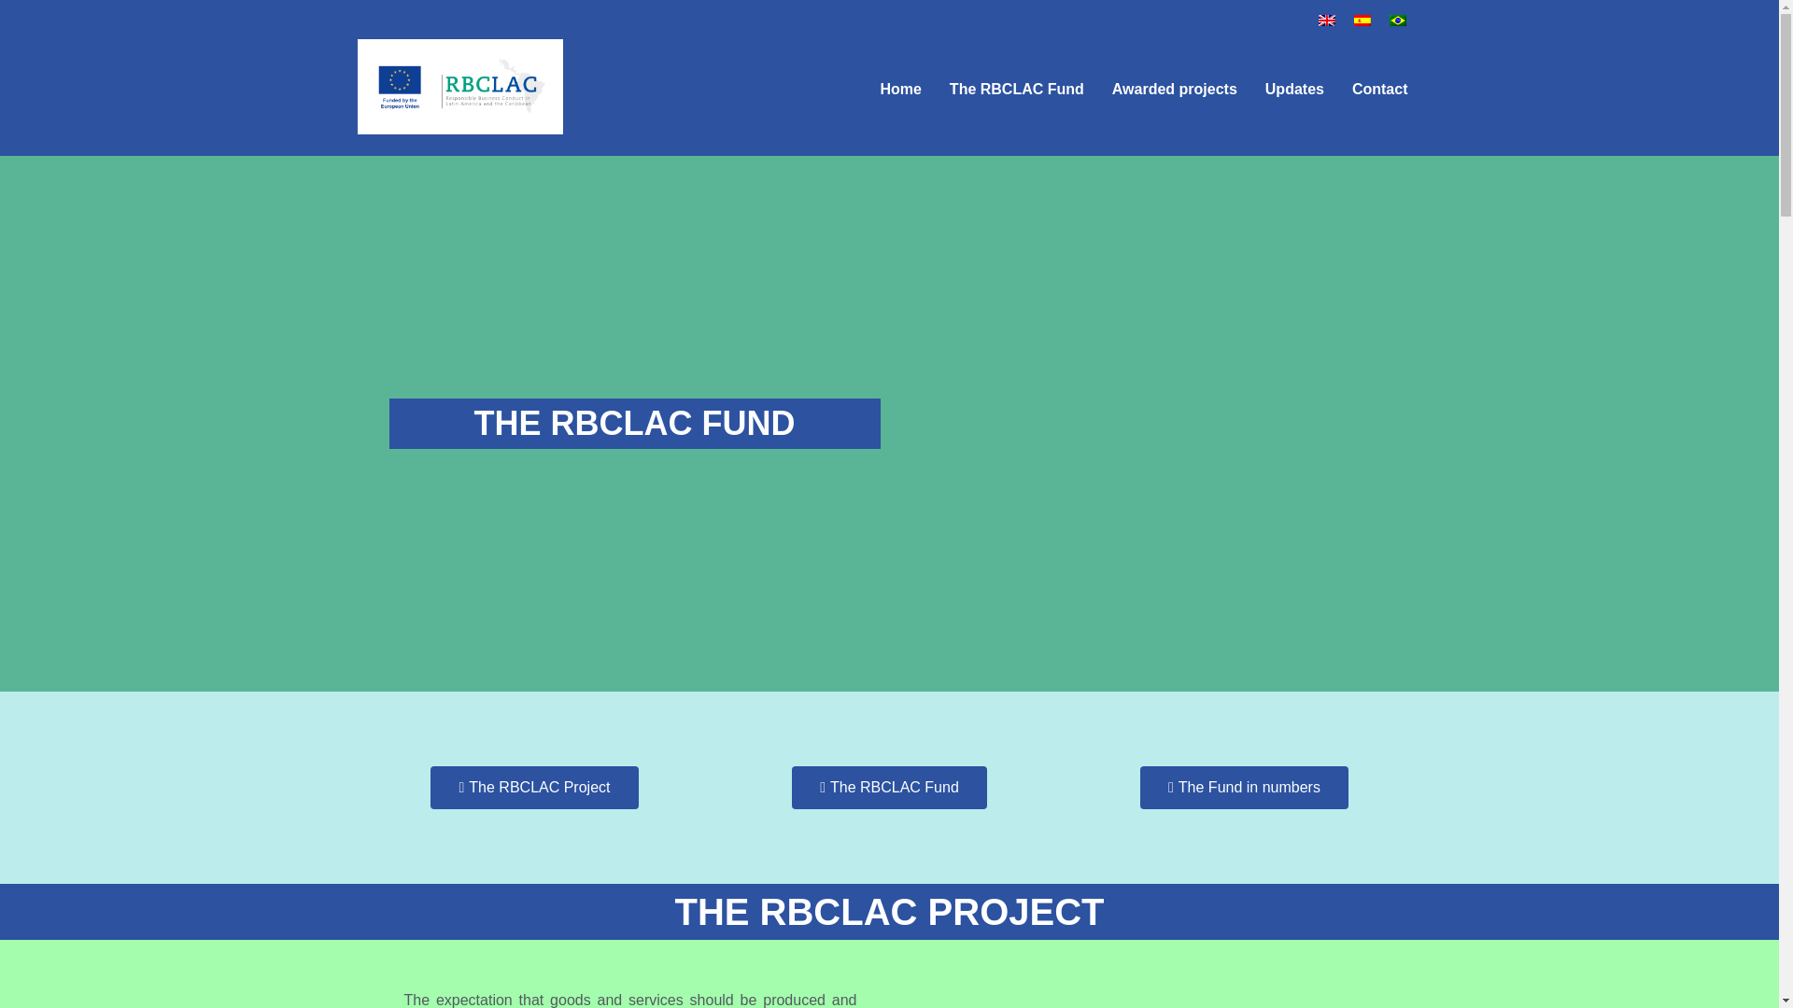  What do you see at coordinates (889, 788) in the screenshot?
I see `The RBCLAC Fund` at bounding box center [889, 788].